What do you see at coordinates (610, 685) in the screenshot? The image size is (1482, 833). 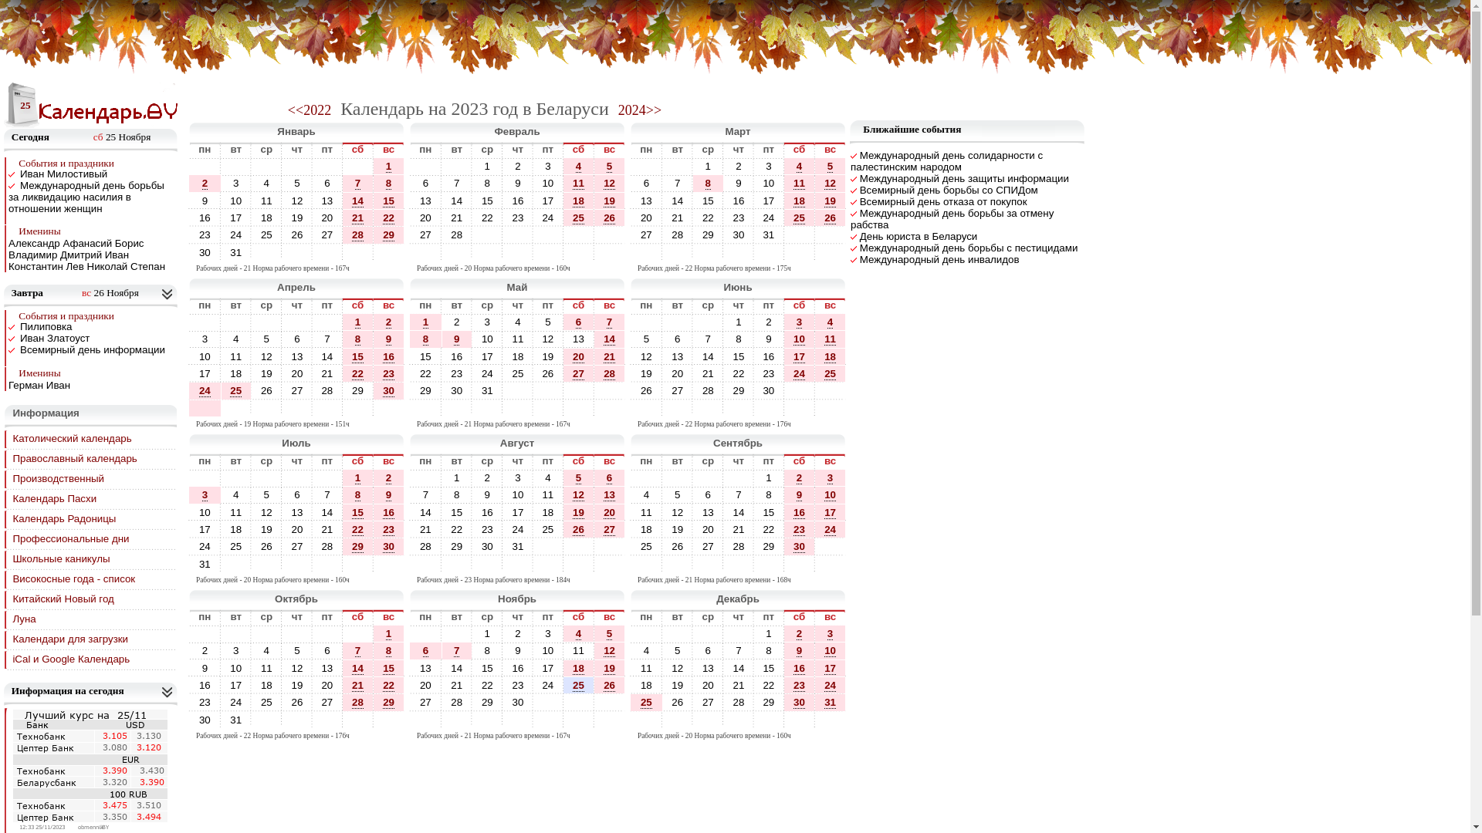 I see `26` at bounding box center [610, 685].